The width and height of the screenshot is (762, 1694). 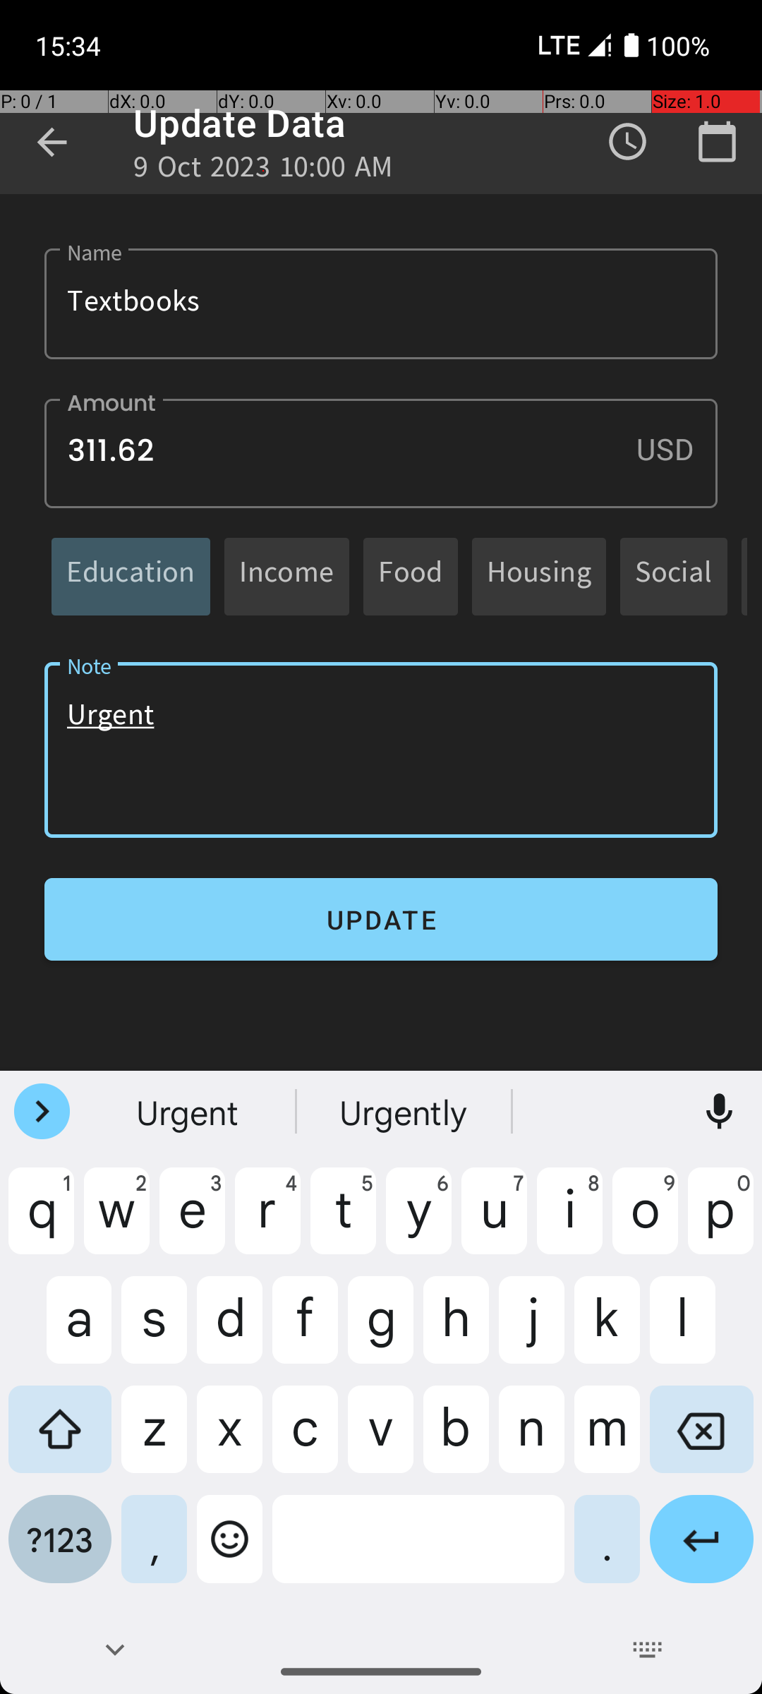 I want to click on 311.62, so click(x=381, y=453).